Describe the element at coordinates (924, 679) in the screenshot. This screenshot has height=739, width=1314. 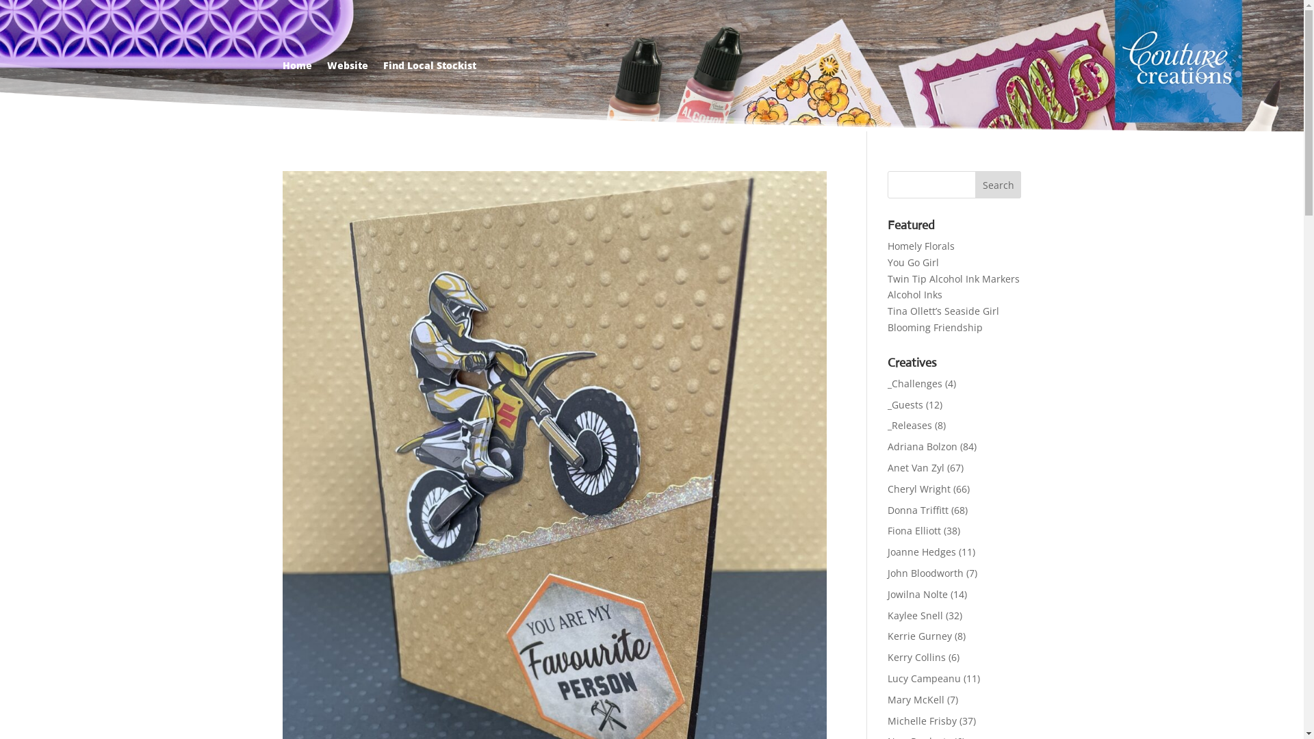
I see `Lucy Campeanu` at that location.